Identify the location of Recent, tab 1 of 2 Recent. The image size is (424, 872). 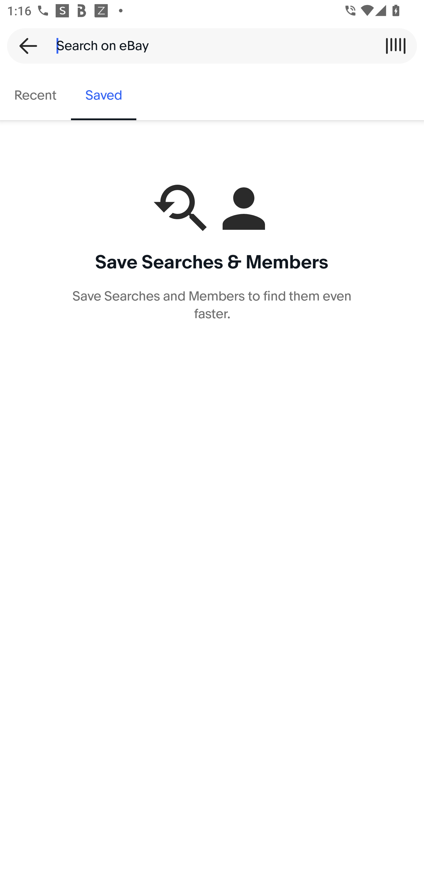
(35, 95).